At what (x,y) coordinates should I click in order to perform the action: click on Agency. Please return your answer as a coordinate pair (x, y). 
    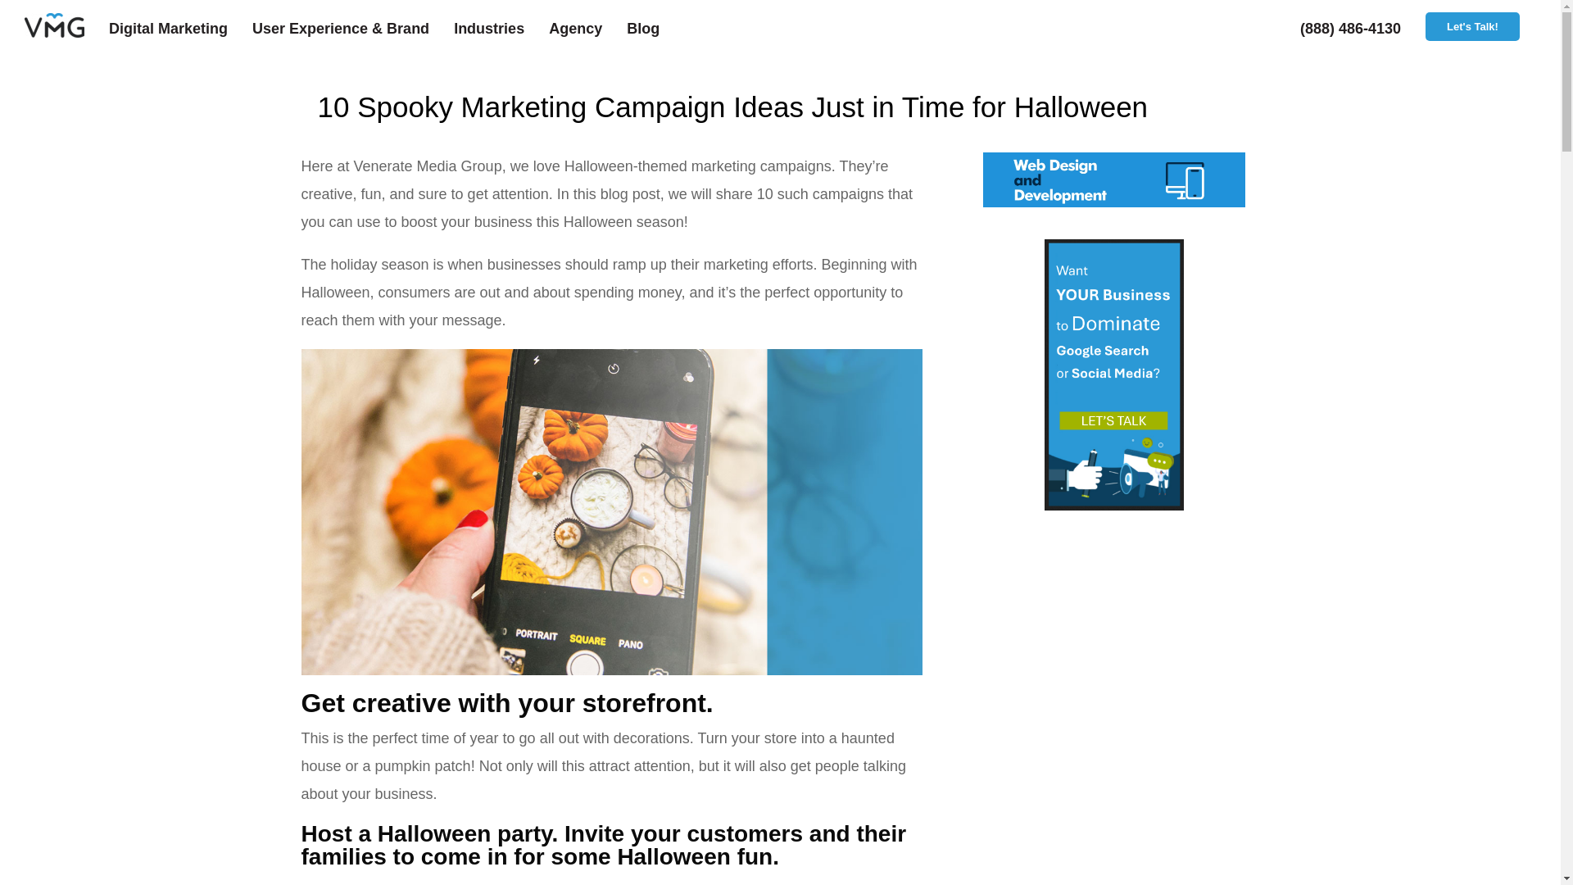
    Looking at the image, I should click on (587, 29).